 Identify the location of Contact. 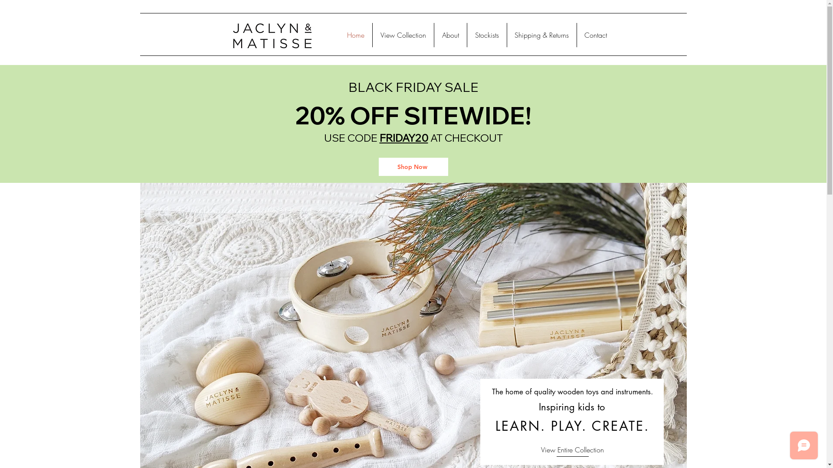
(596, 35).